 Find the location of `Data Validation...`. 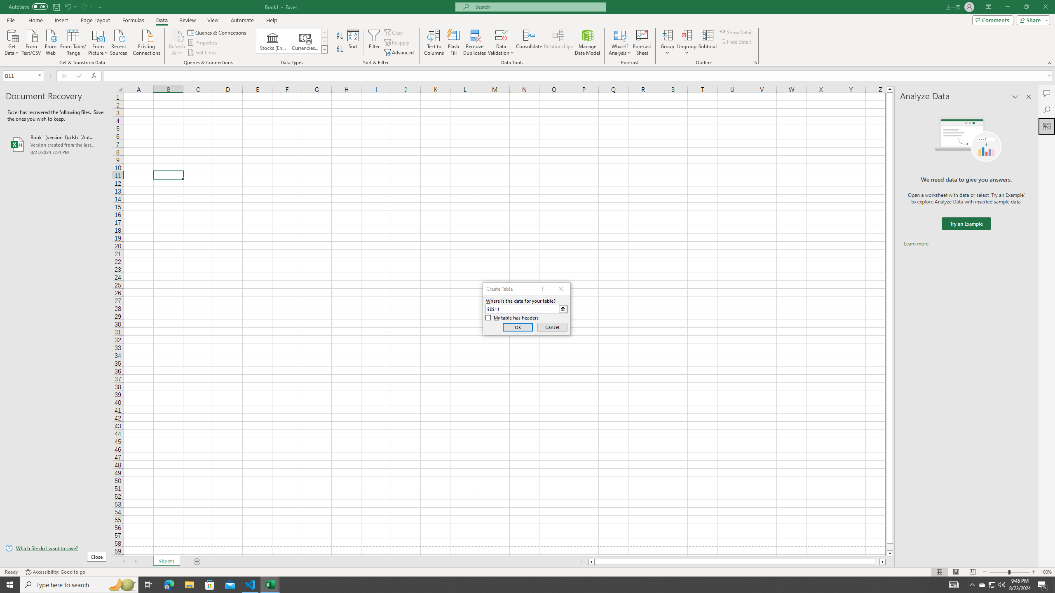

Data Validation... is located at coordinates (501, 35).